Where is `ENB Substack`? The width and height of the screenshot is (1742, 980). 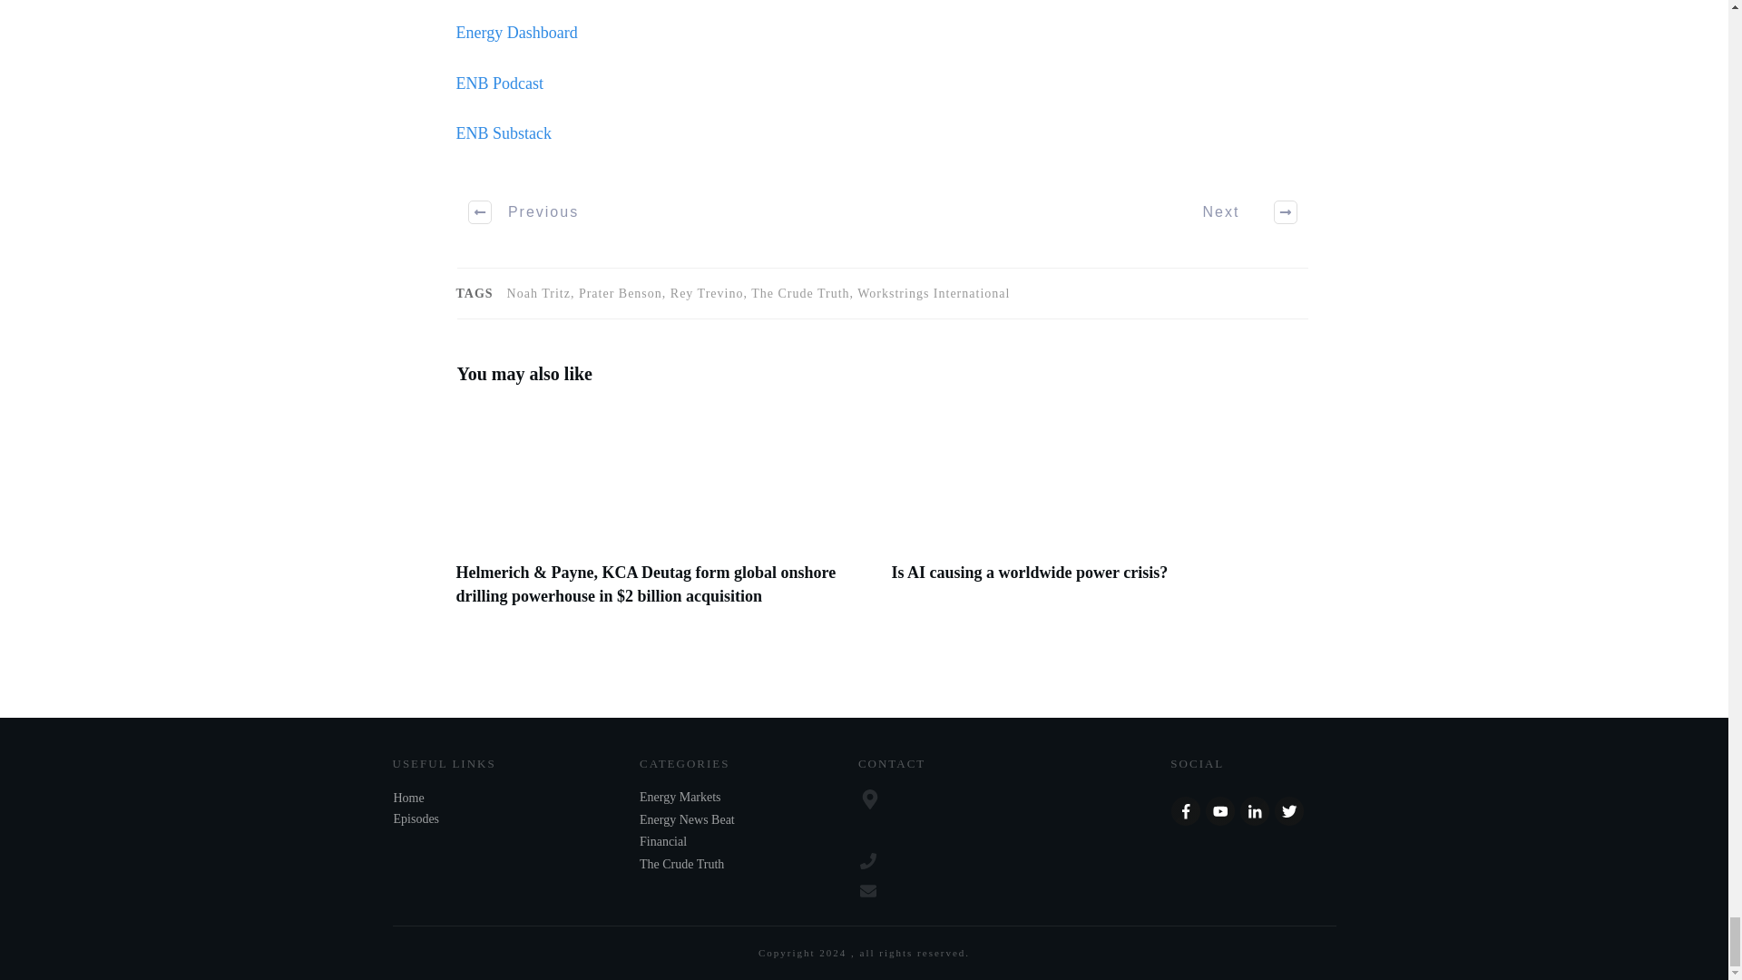 ENB Substack is located at coordinates (503, 132).